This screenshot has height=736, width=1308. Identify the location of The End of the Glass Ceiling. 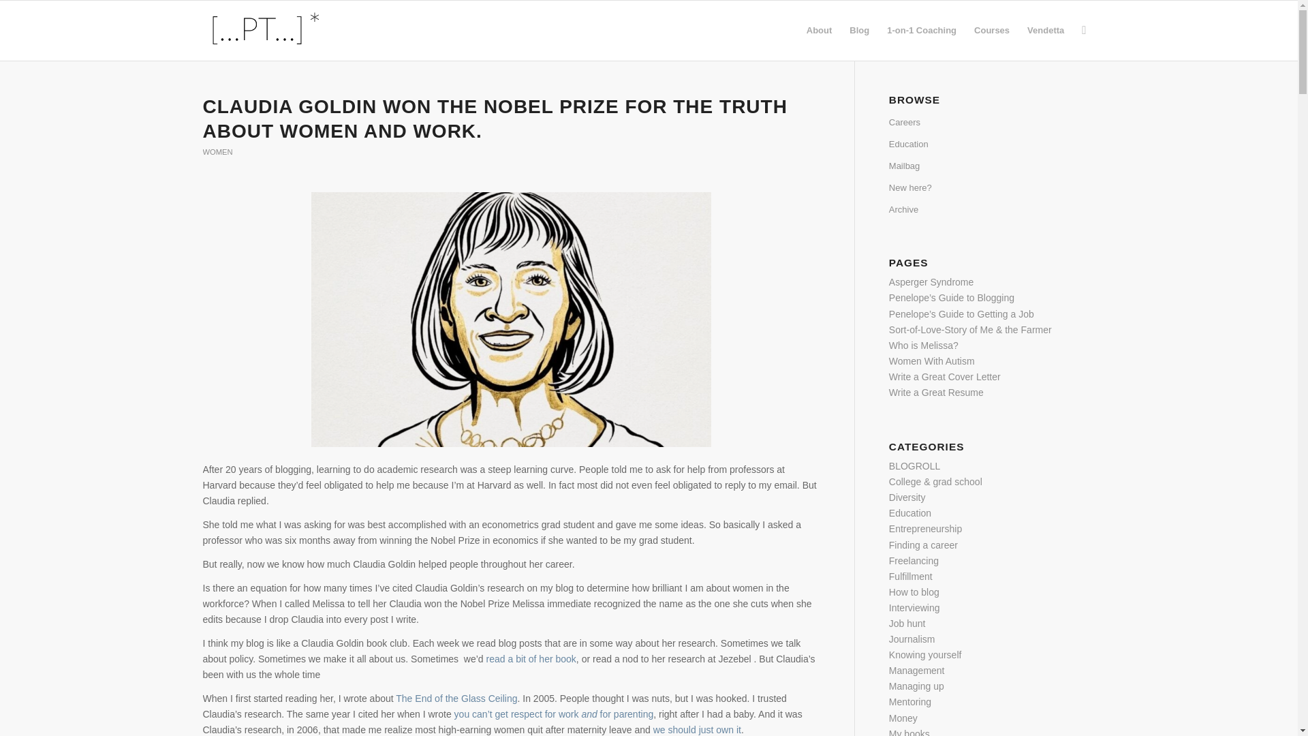
(456, 698).